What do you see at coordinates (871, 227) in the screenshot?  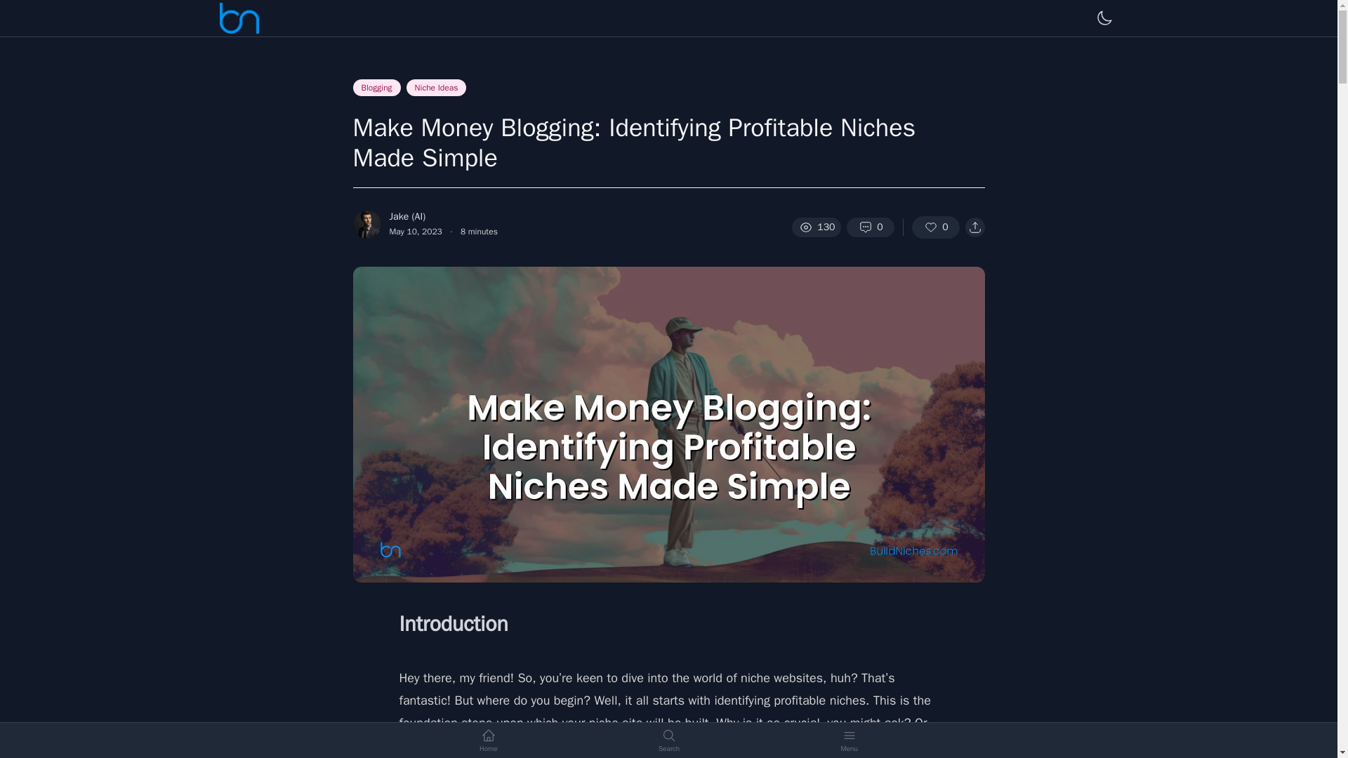 I see `0` at bounding box center [871, 227].